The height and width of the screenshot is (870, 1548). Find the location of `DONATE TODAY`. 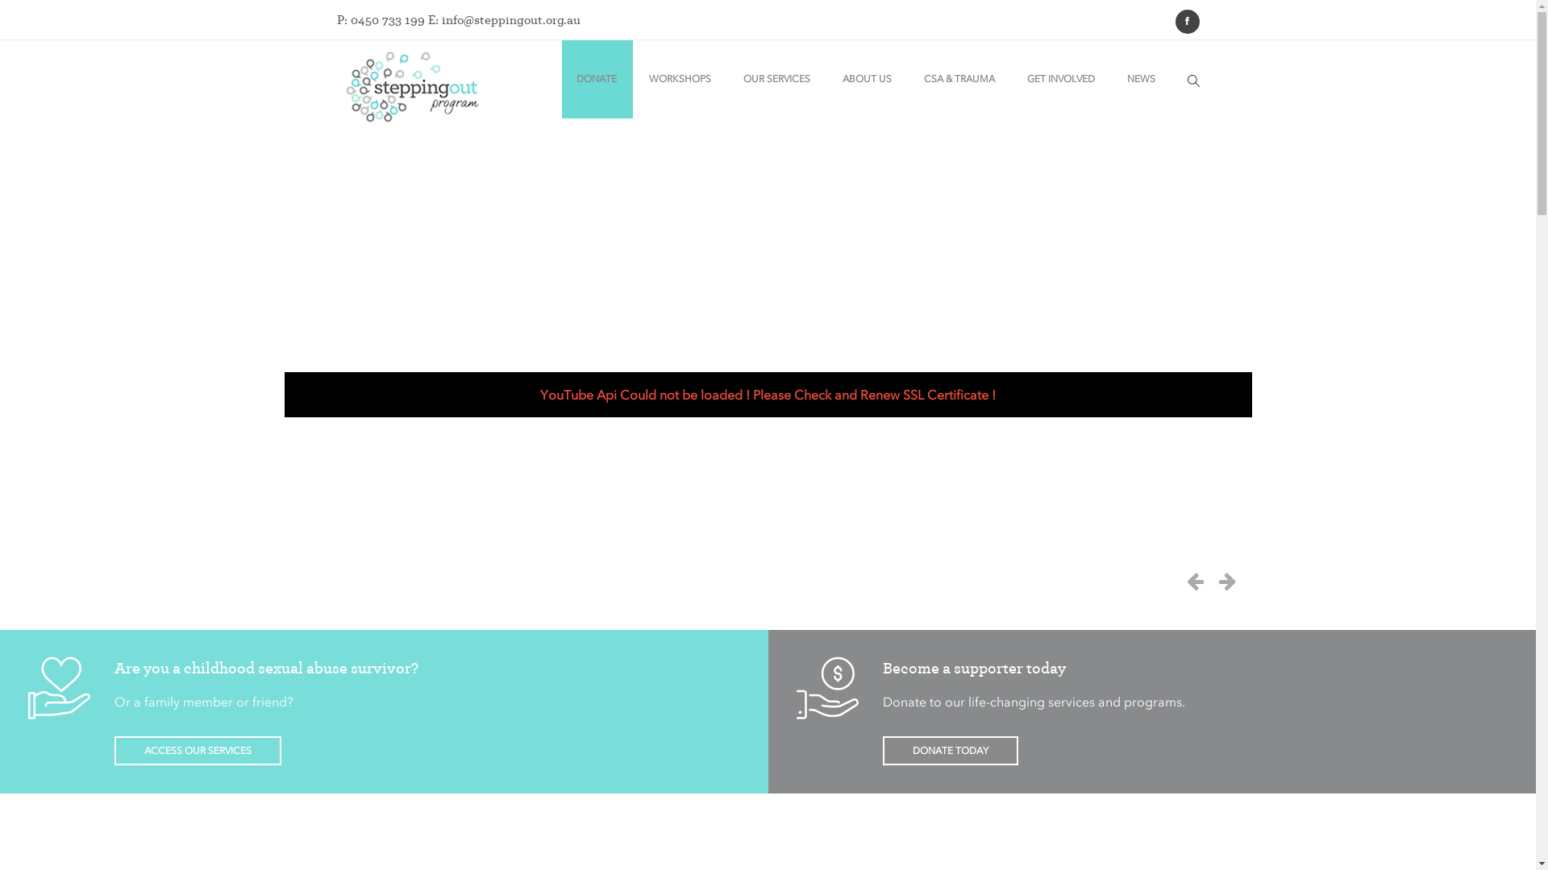

DONATE TODAY is located at coordinates (950, 751).